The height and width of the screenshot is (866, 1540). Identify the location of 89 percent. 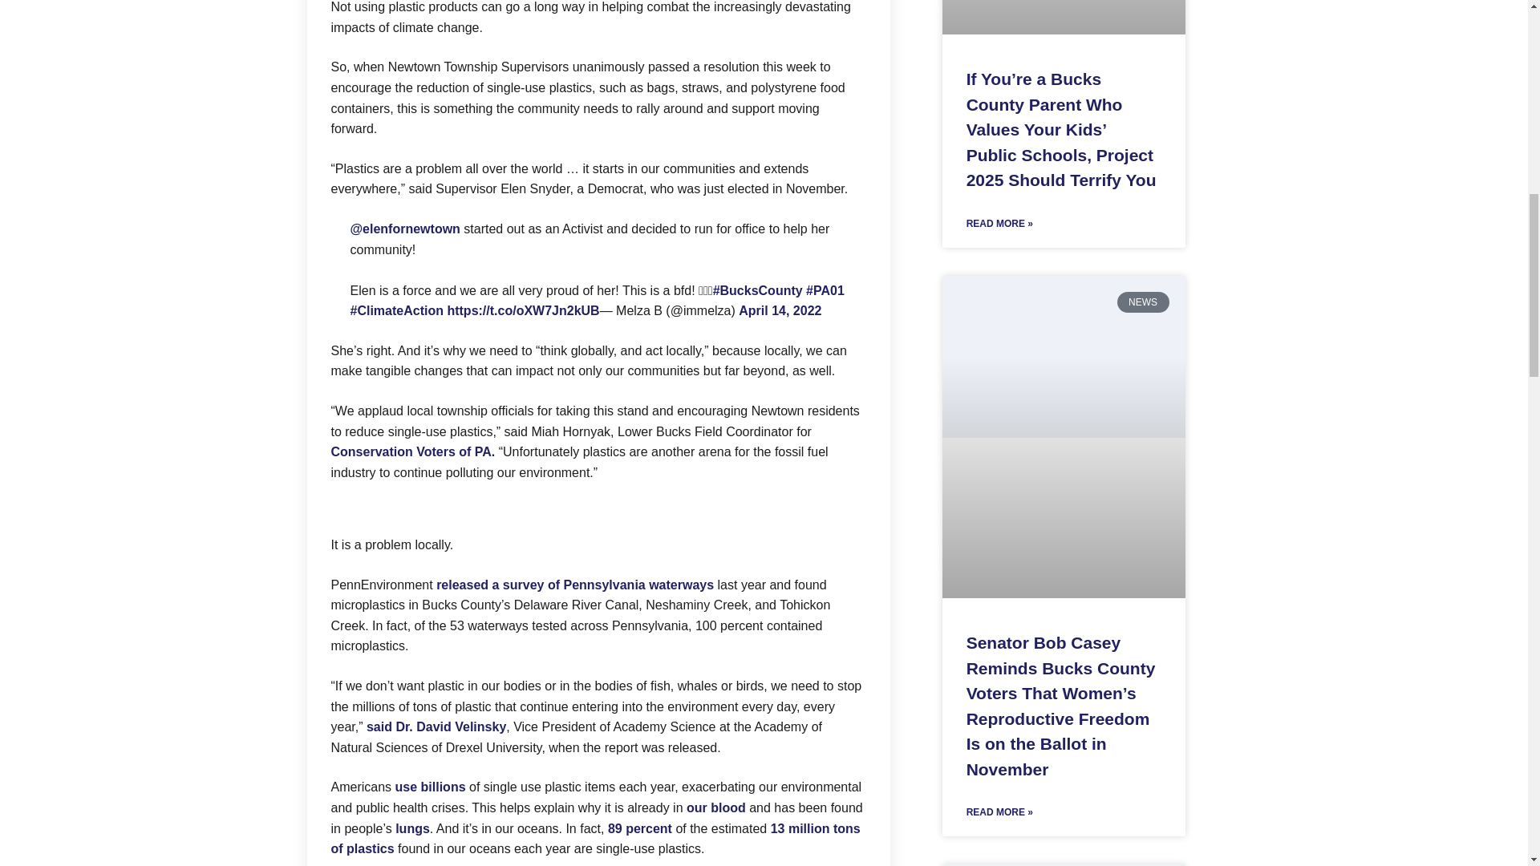
(640, 828).